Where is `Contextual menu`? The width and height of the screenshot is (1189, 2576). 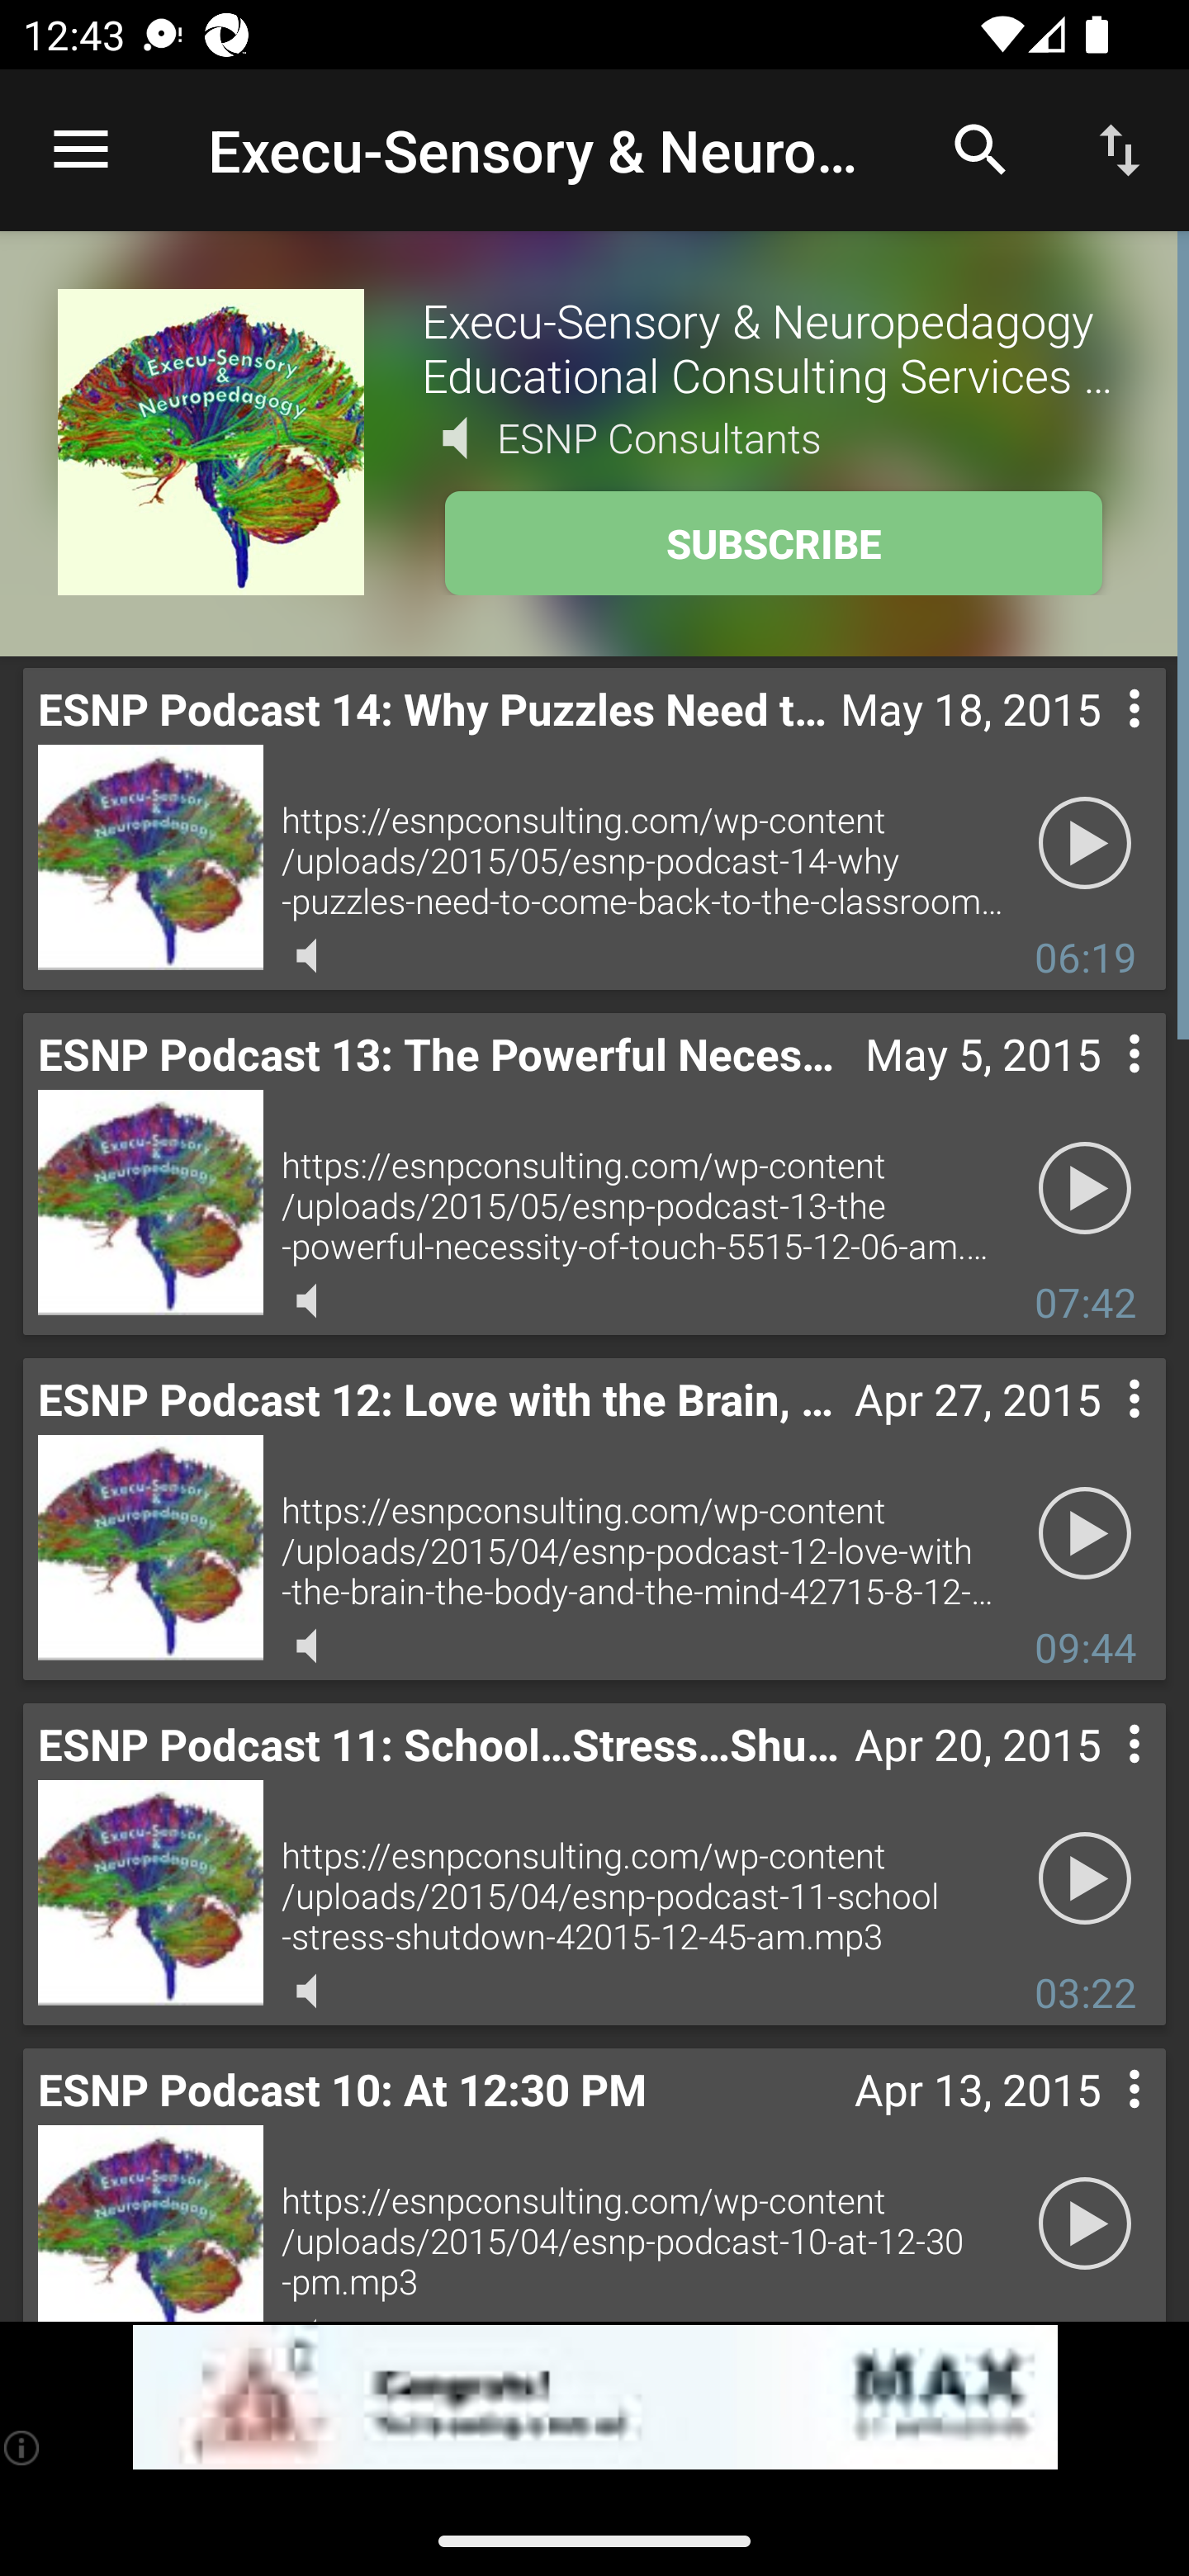
Contextual menu is located at coordinates (1098, 741).